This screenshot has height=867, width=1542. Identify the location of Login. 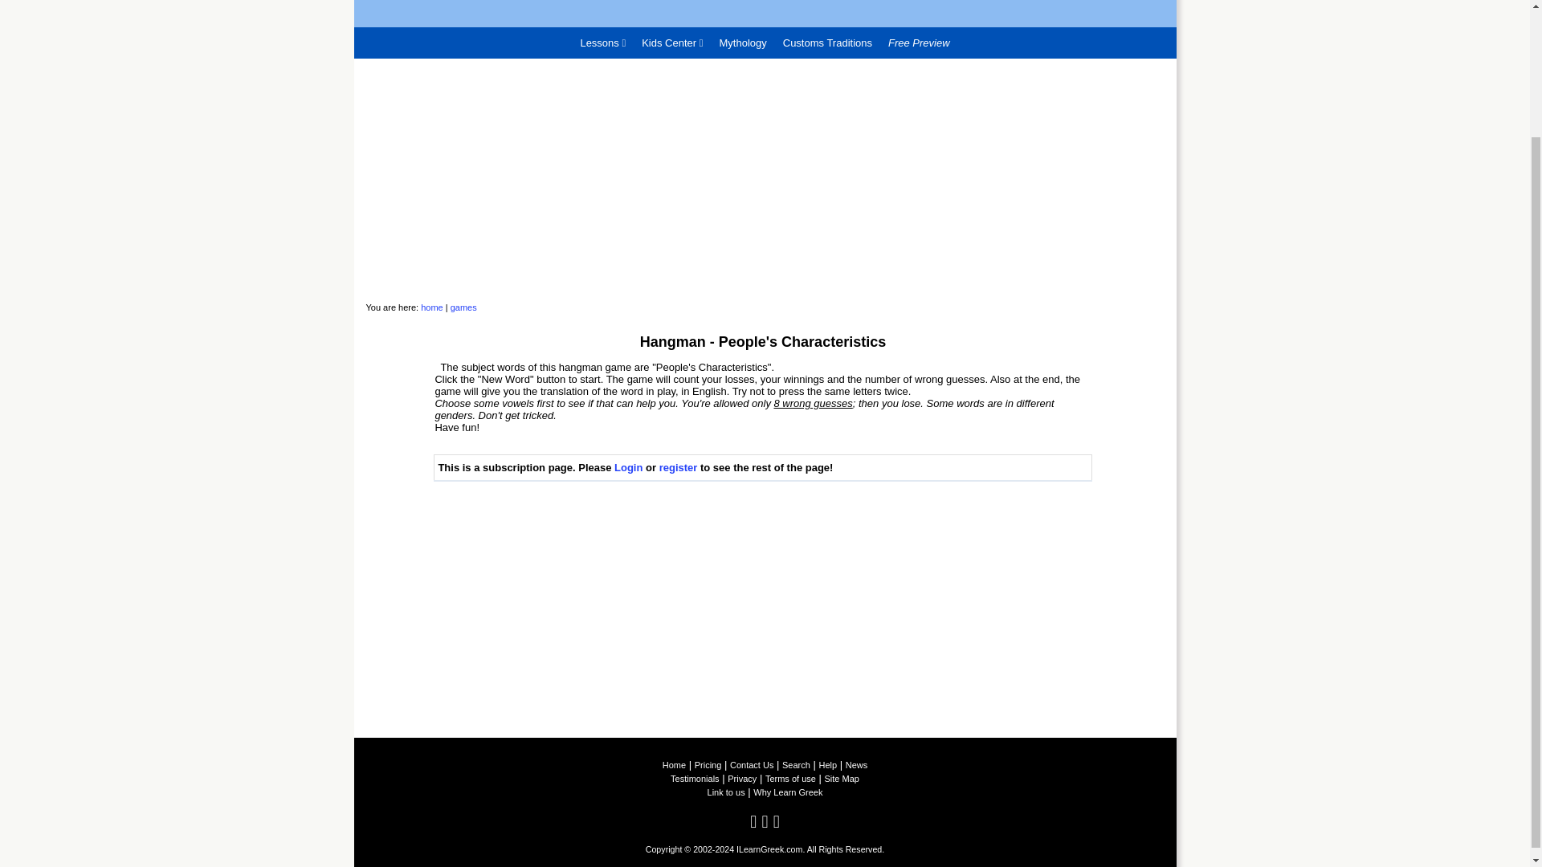
(628, 467).